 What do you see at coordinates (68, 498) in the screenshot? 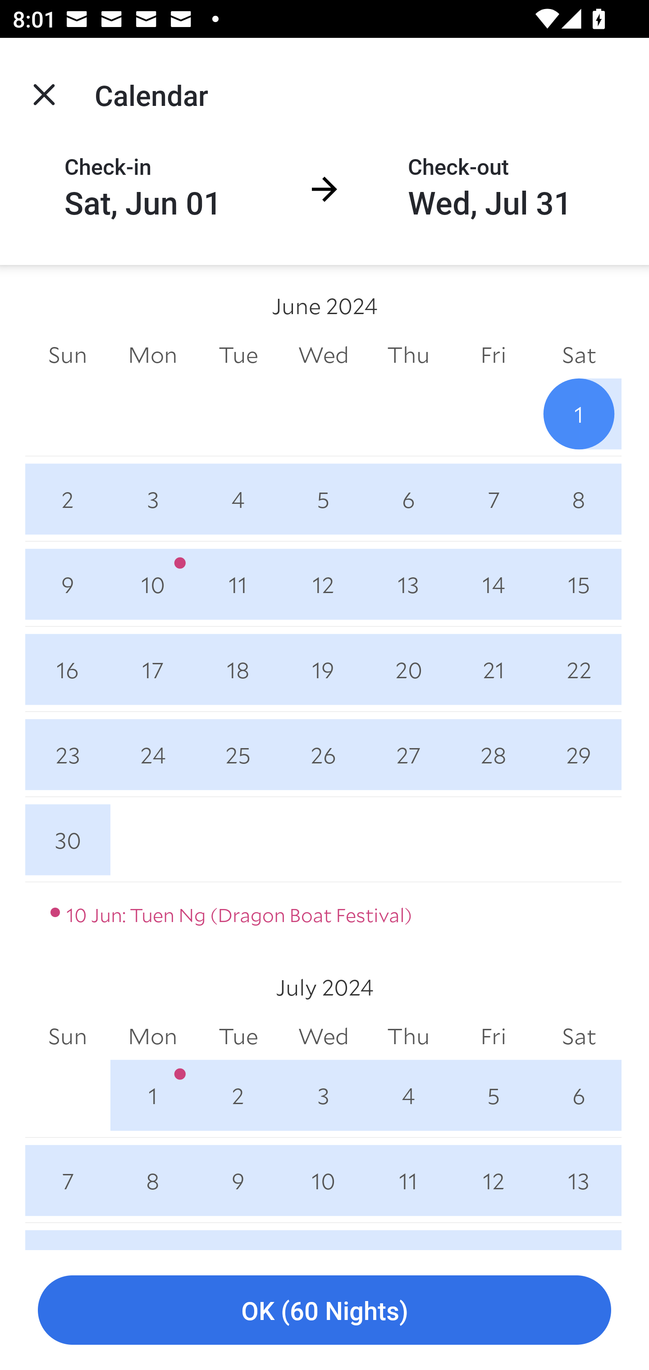
I see `2 2 June 2024` at bounding box center [68, 498].